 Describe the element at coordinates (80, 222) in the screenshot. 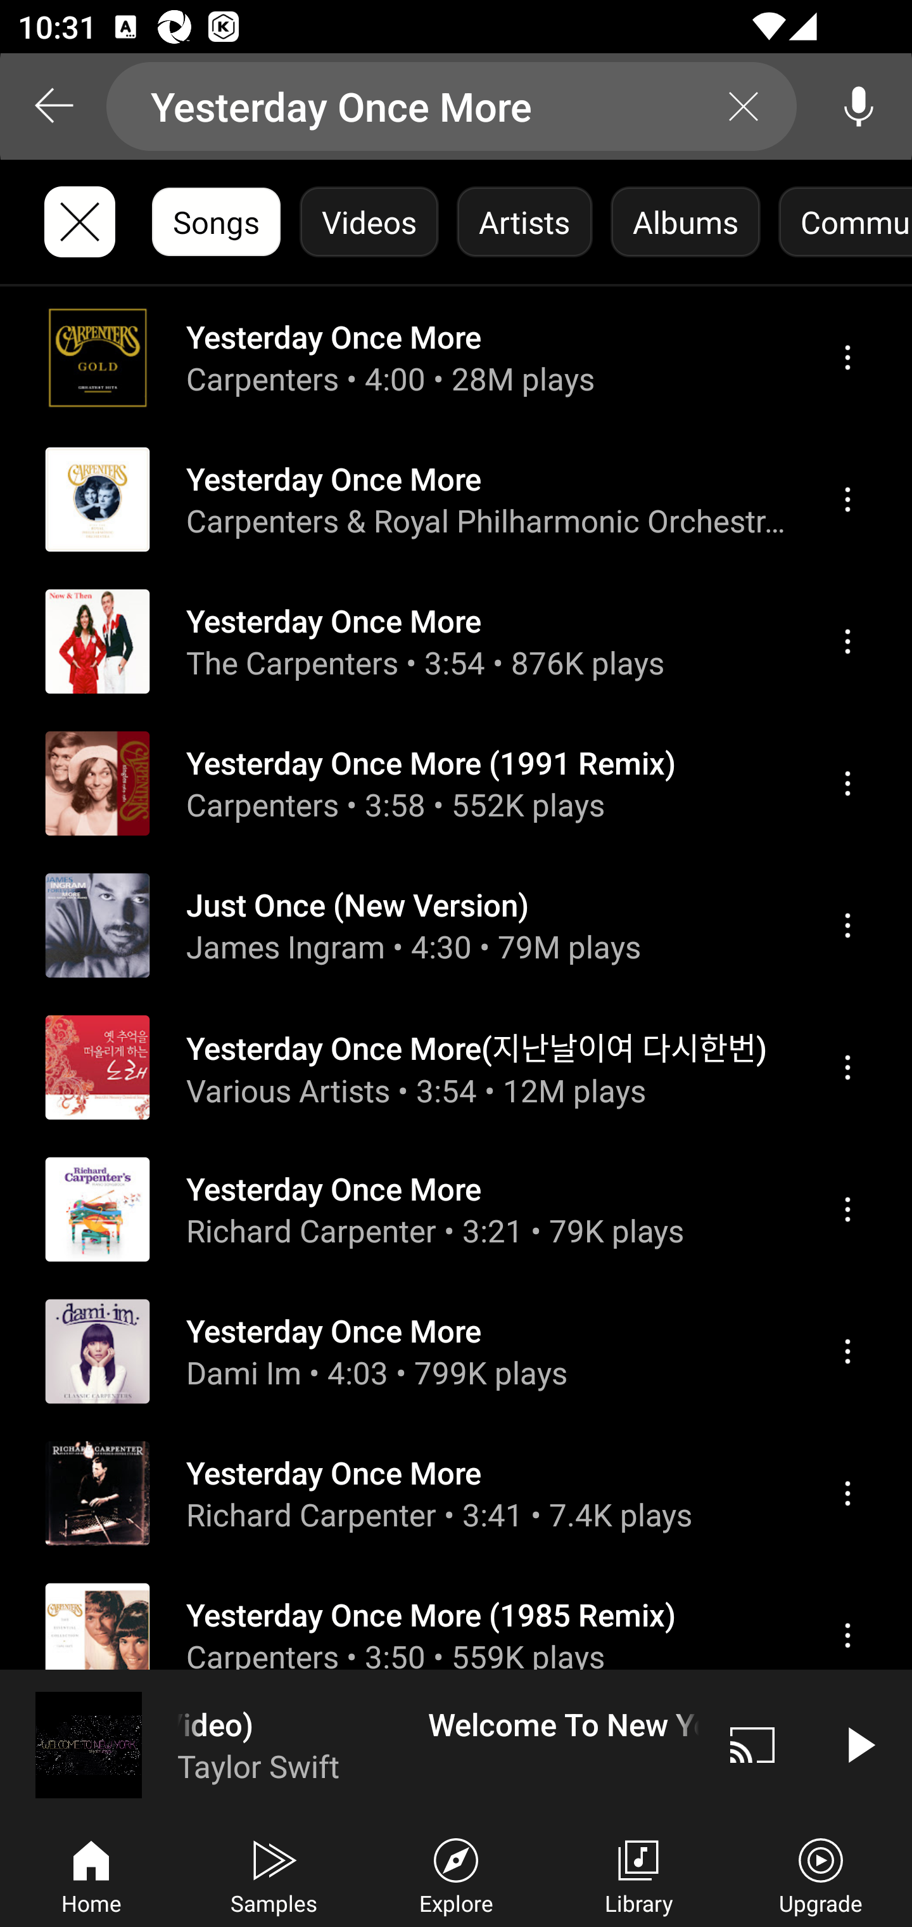

I see `Clear filters` at that location.